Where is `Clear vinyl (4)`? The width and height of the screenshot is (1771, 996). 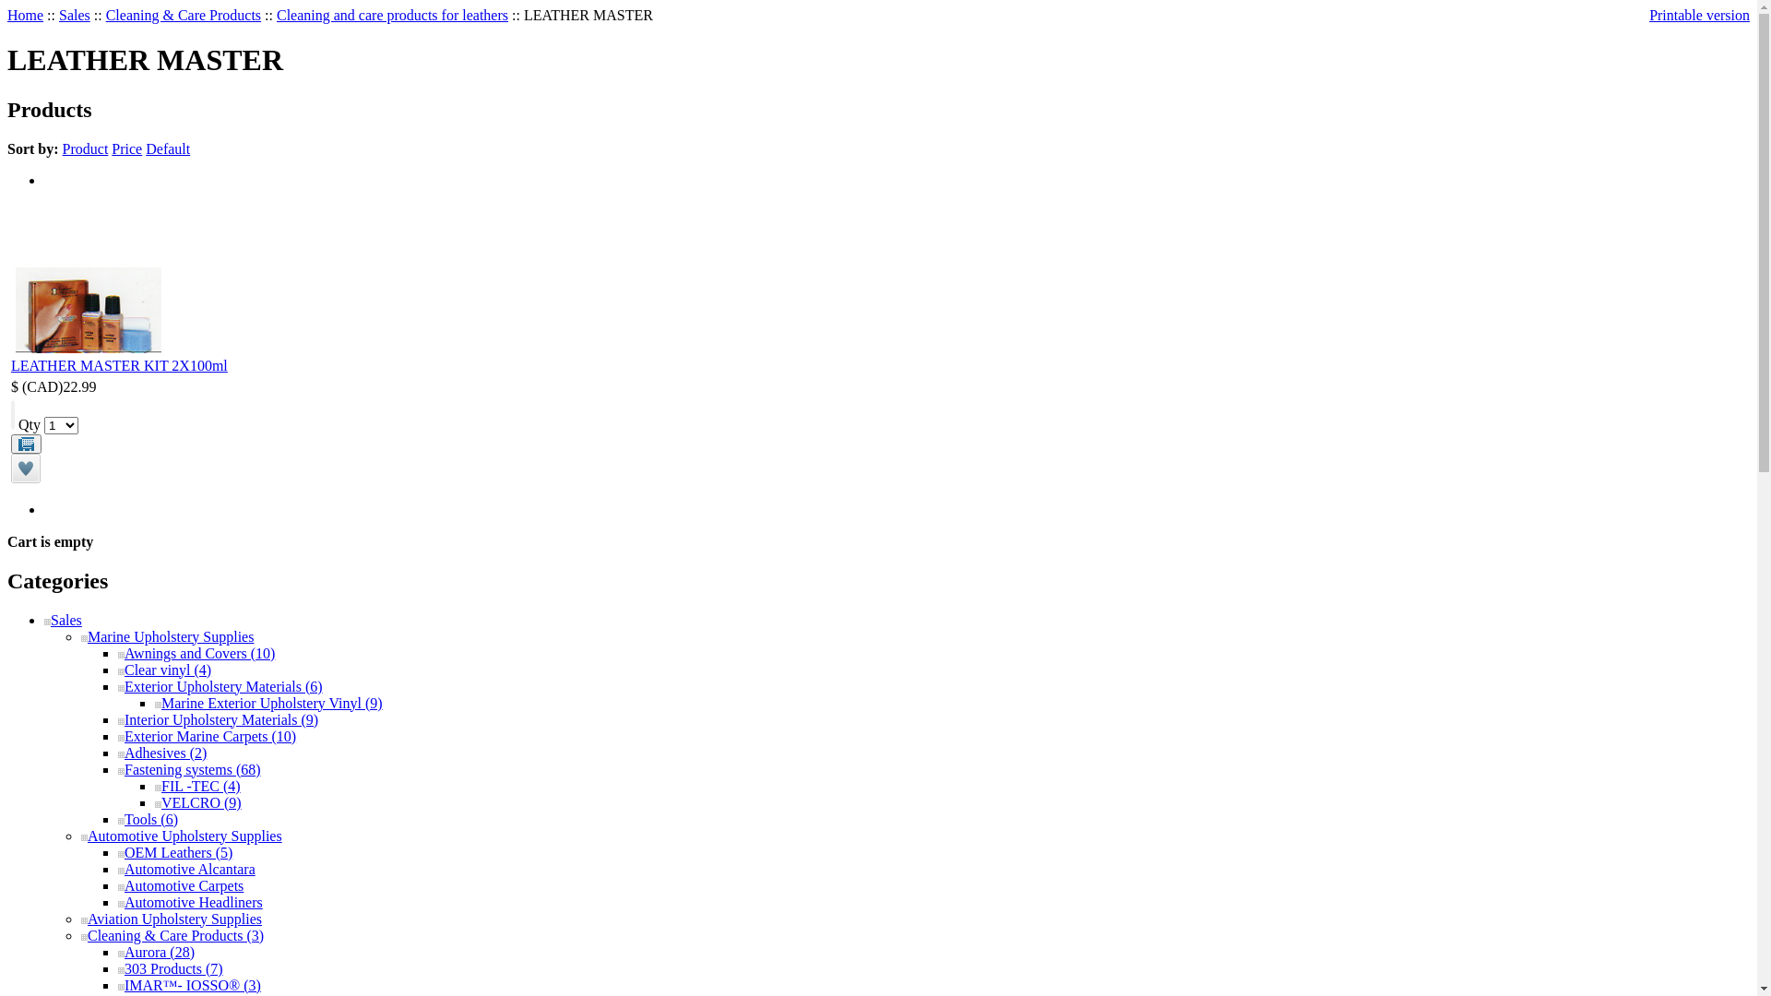 Clear vinyl (4) is located at coordinates (164, 670).